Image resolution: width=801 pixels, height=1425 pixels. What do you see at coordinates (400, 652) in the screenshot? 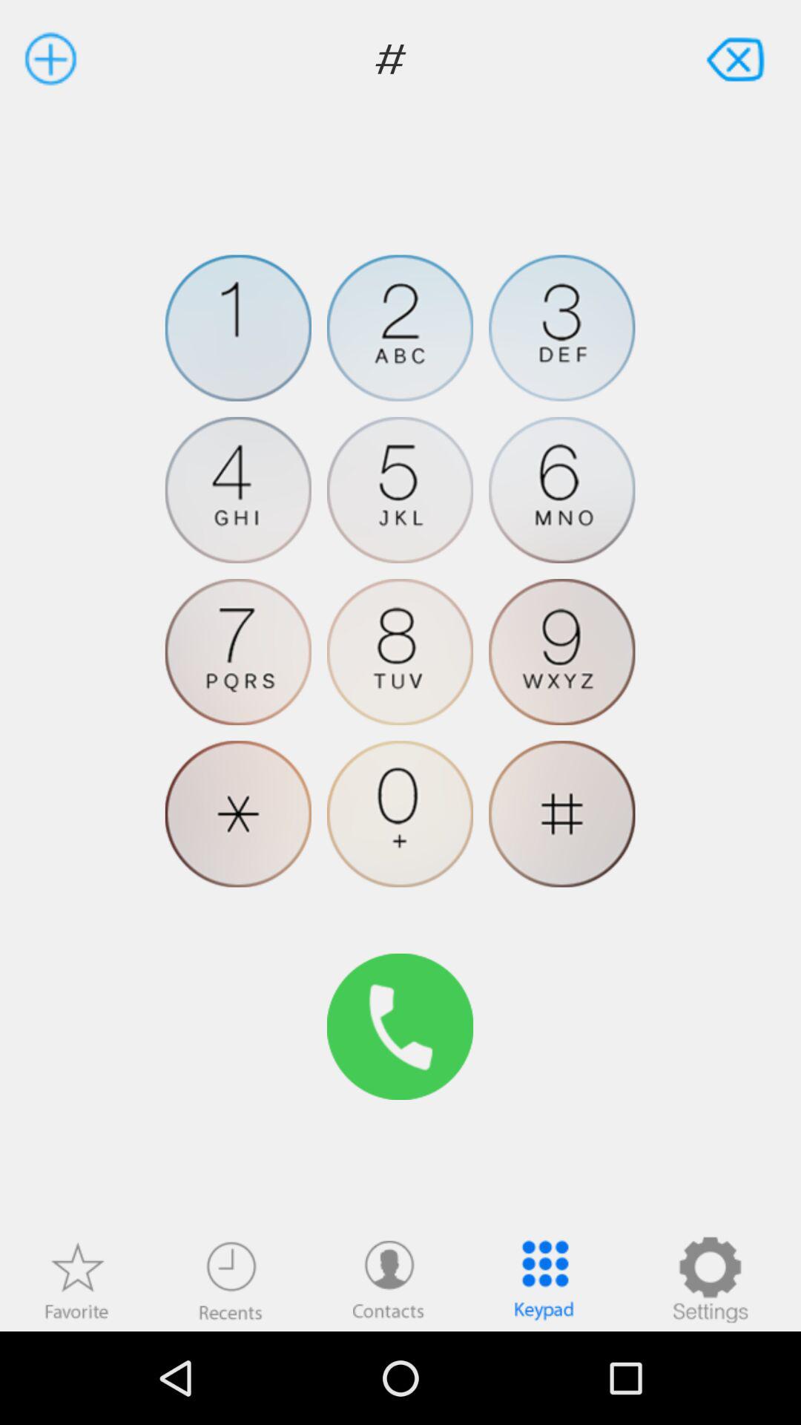
I see `dial 8` at bounding box center [400, 652].